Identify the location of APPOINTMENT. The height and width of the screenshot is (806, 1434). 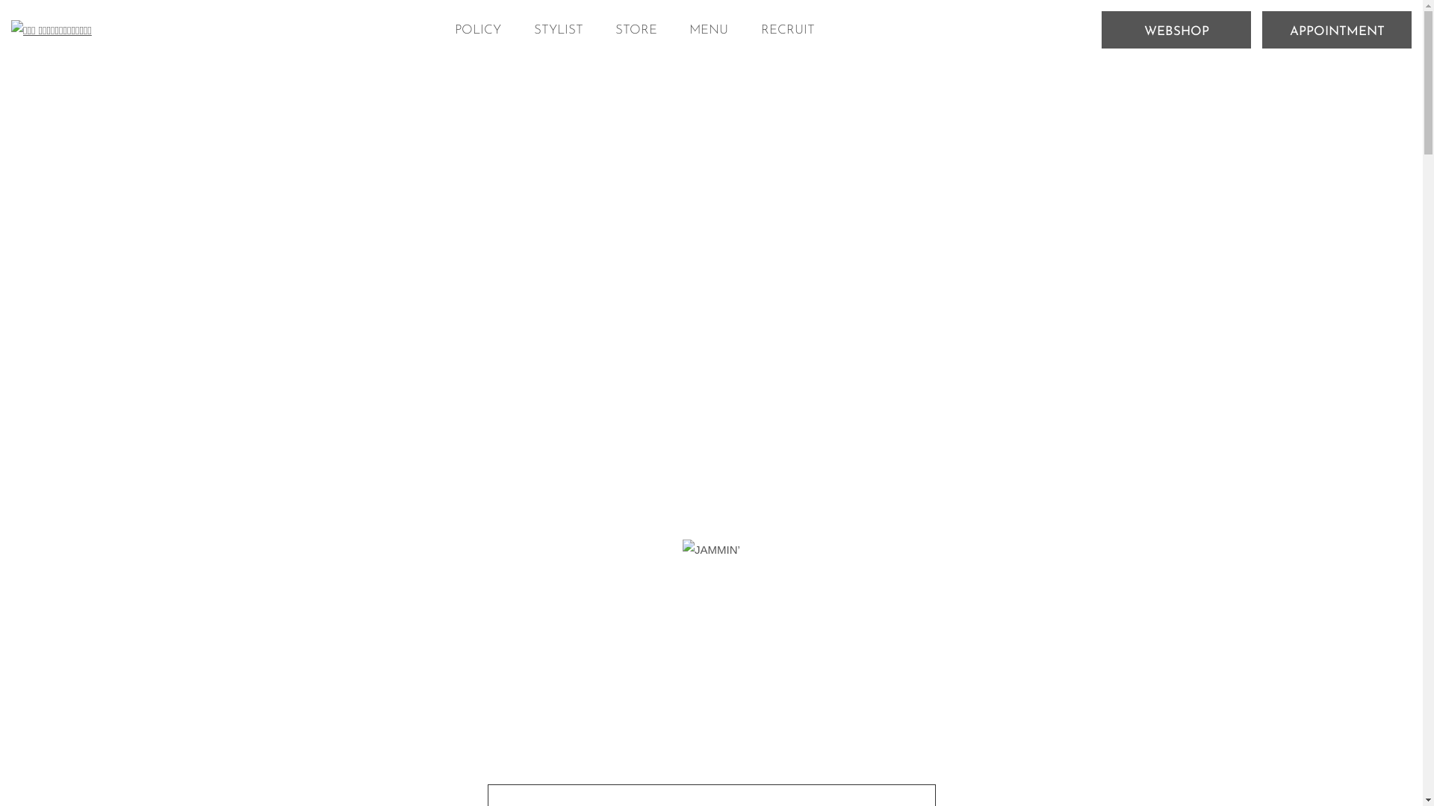
(1337, 30).